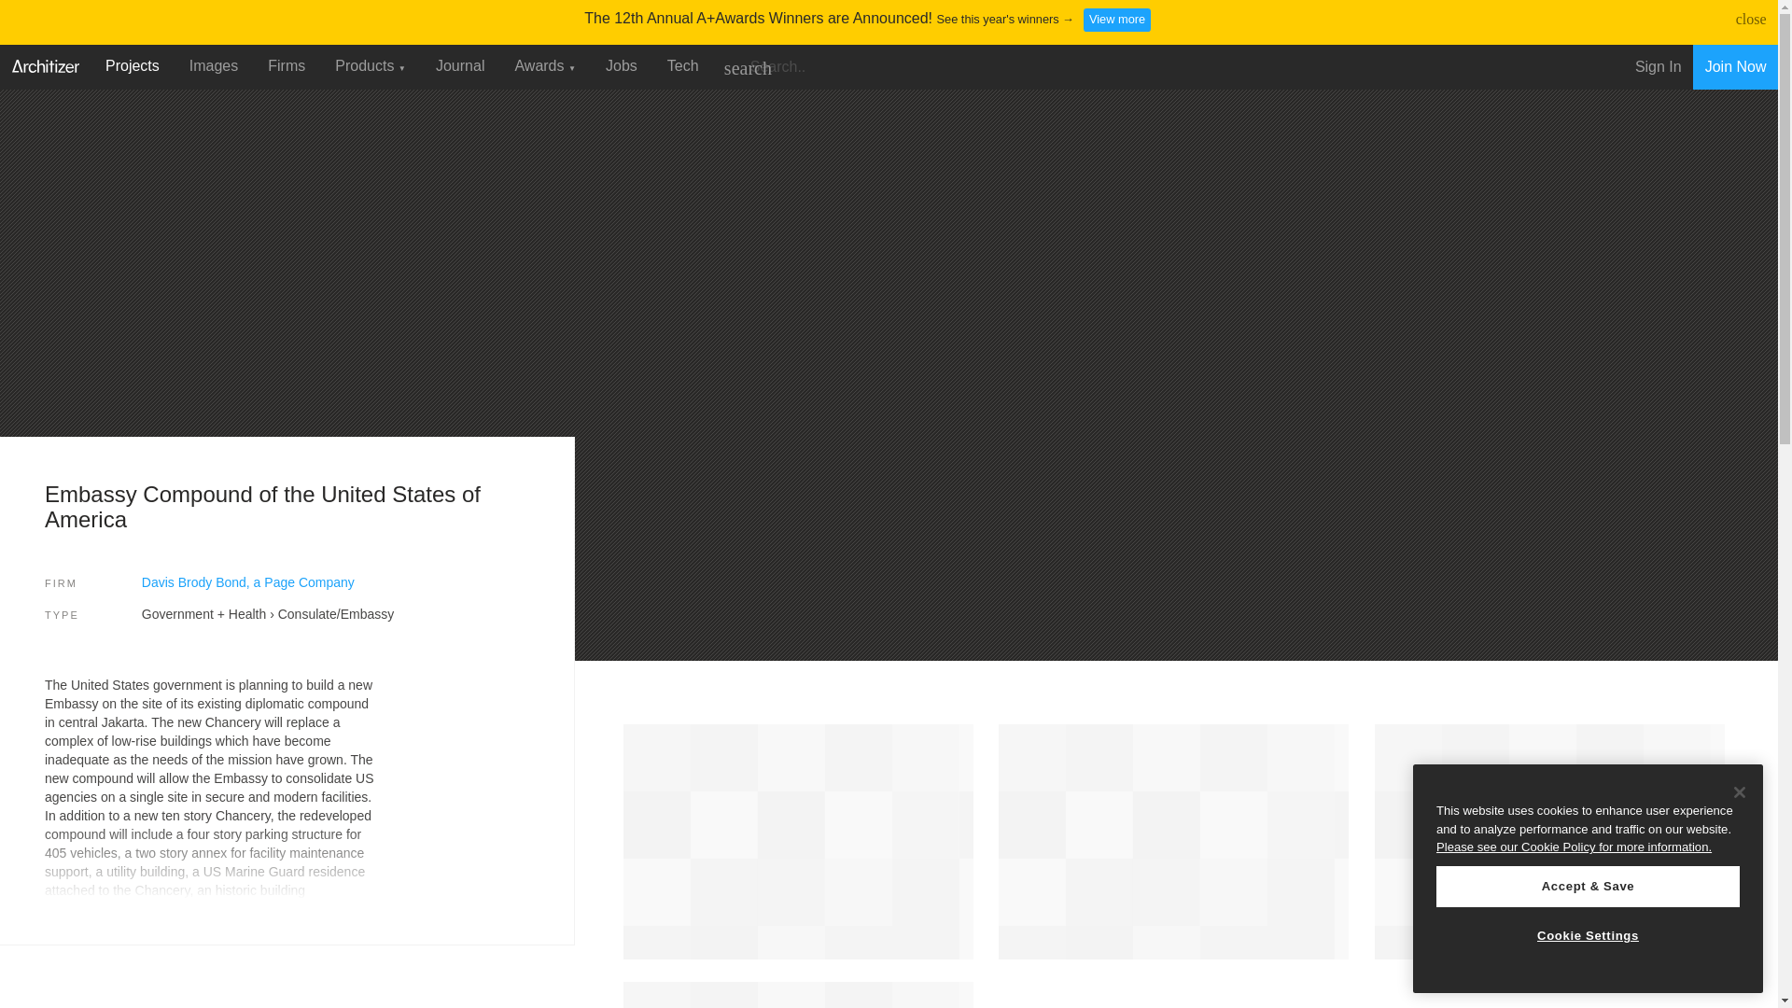 Image resolution: width=1792 pixels, height=1008 pixels. I want to click on Firms, so click(286, 65).